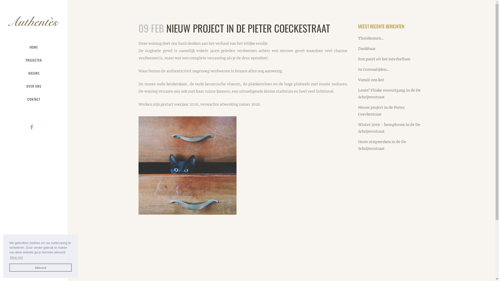 Image resolution: width=499 pixels, height=281 pixels. I want to click on HOME, so click(34, 47).